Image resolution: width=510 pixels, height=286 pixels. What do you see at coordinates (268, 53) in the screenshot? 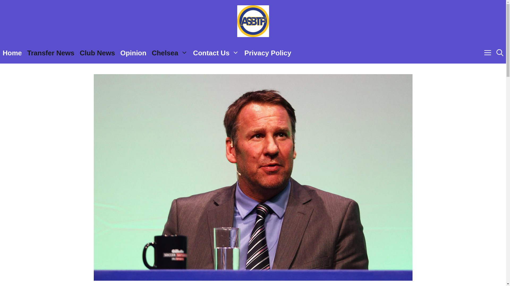
I see `Privacy Policy` at bounding box center [268, 53].